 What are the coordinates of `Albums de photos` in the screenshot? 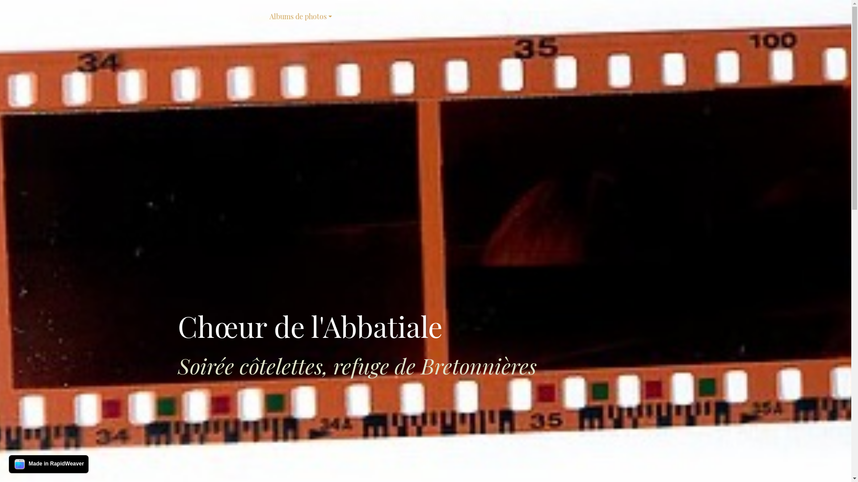 It's located at (301, 17).